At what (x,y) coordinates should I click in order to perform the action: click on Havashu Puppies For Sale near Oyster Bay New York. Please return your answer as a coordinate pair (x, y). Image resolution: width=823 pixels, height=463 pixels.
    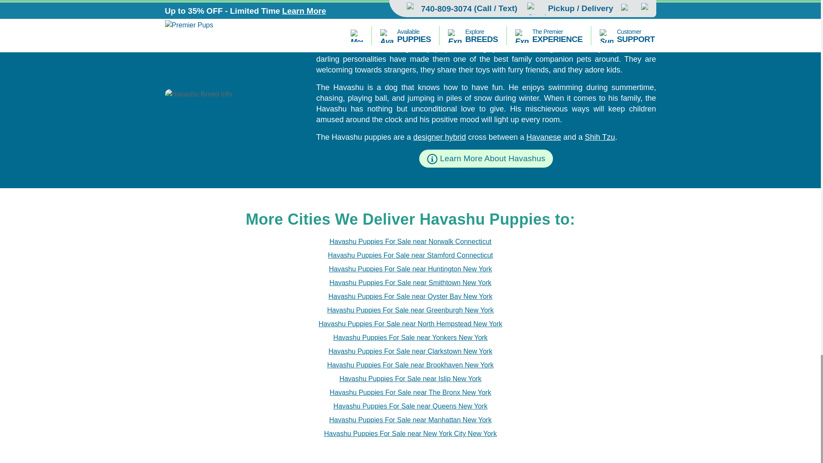
    Looking at the image, I should click on (410, 297).